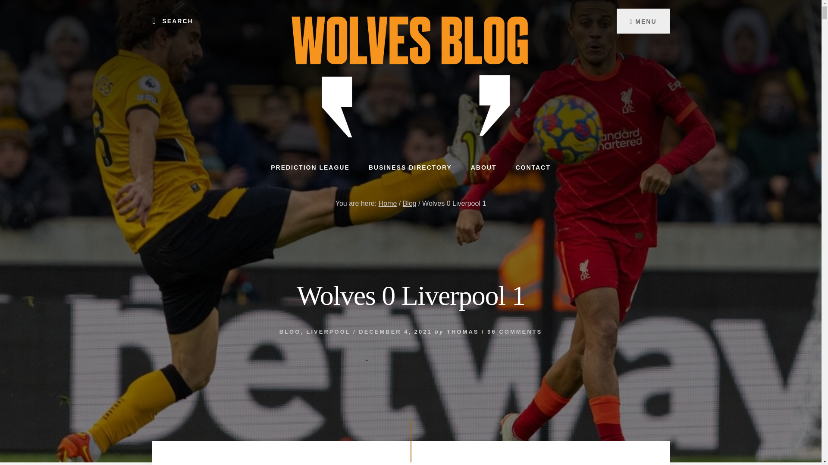 This screenshot has height=465, width=828. I want to click on MENU, so click(643, 21).